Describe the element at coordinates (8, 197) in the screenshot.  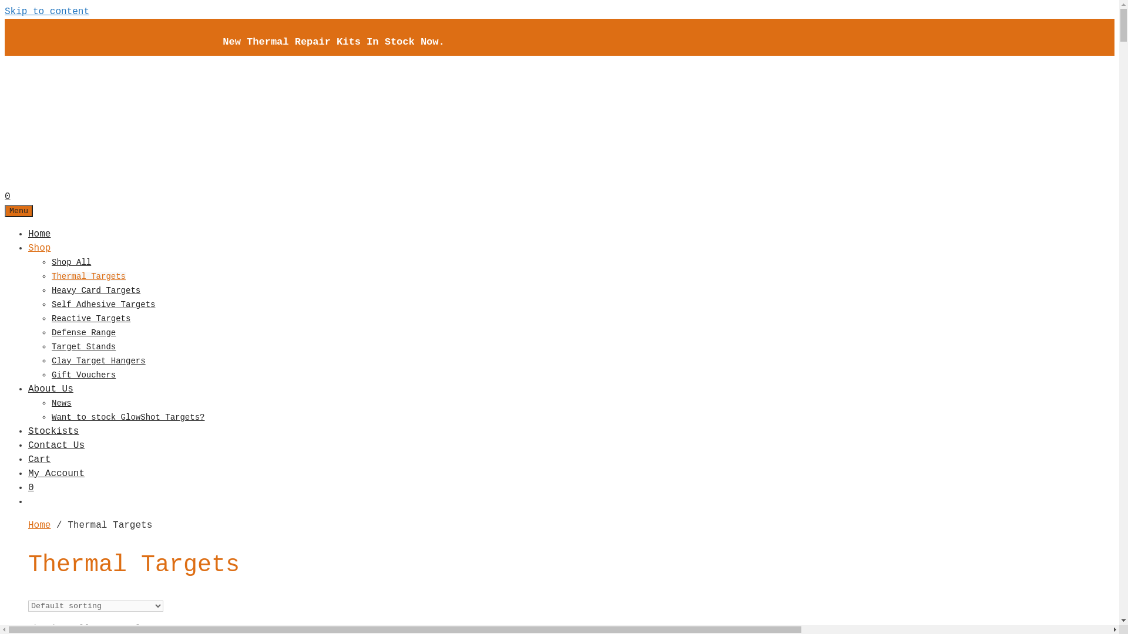
I see `0` at that location.